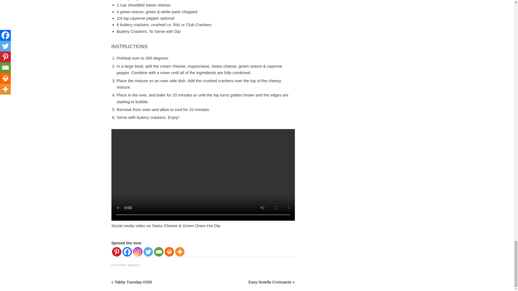  What do you see at coordinates (117, 252) in the screenshot?
I see `Pinterest` at bounding box center [117, 252].